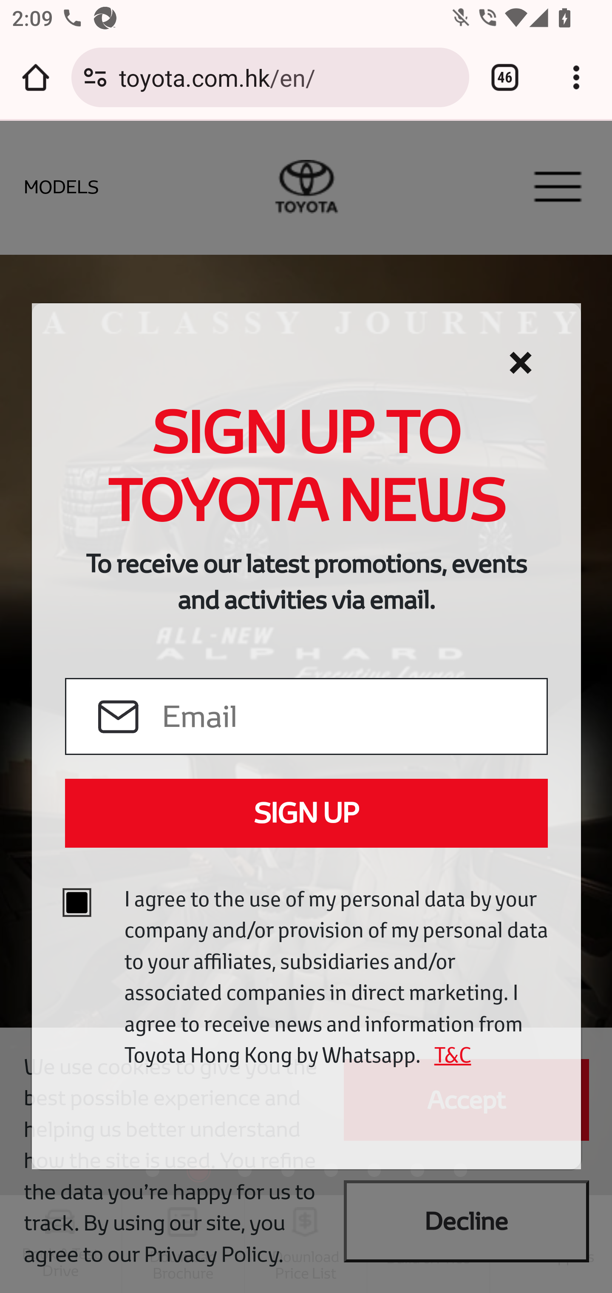 This screenshot has width=612, height=1293. What do you see at coordinates (95, 77) in the screenshot?
I see `Connection is secure` at bounding box center [95, 77].